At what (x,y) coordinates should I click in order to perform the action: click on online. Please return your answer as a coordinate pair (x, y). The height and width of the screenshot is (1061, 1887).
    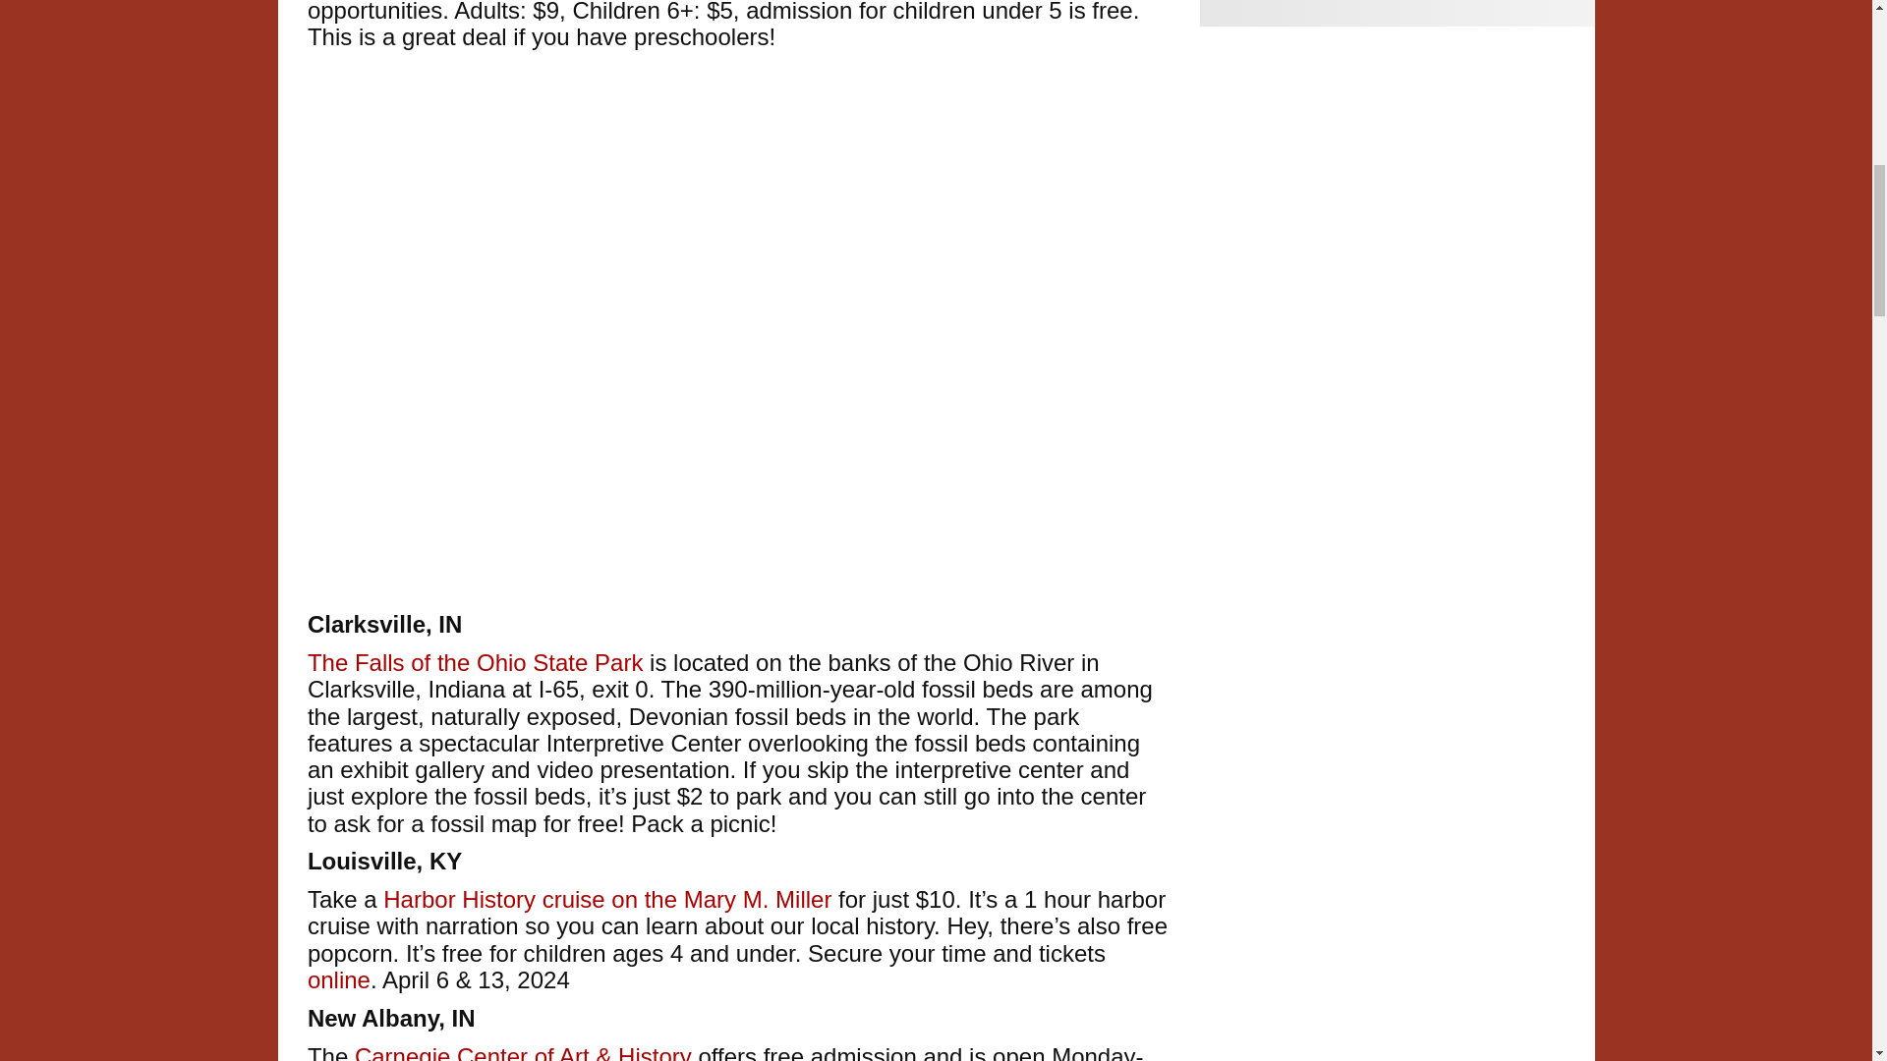
    Looking at the image, I should click on (338, 978).